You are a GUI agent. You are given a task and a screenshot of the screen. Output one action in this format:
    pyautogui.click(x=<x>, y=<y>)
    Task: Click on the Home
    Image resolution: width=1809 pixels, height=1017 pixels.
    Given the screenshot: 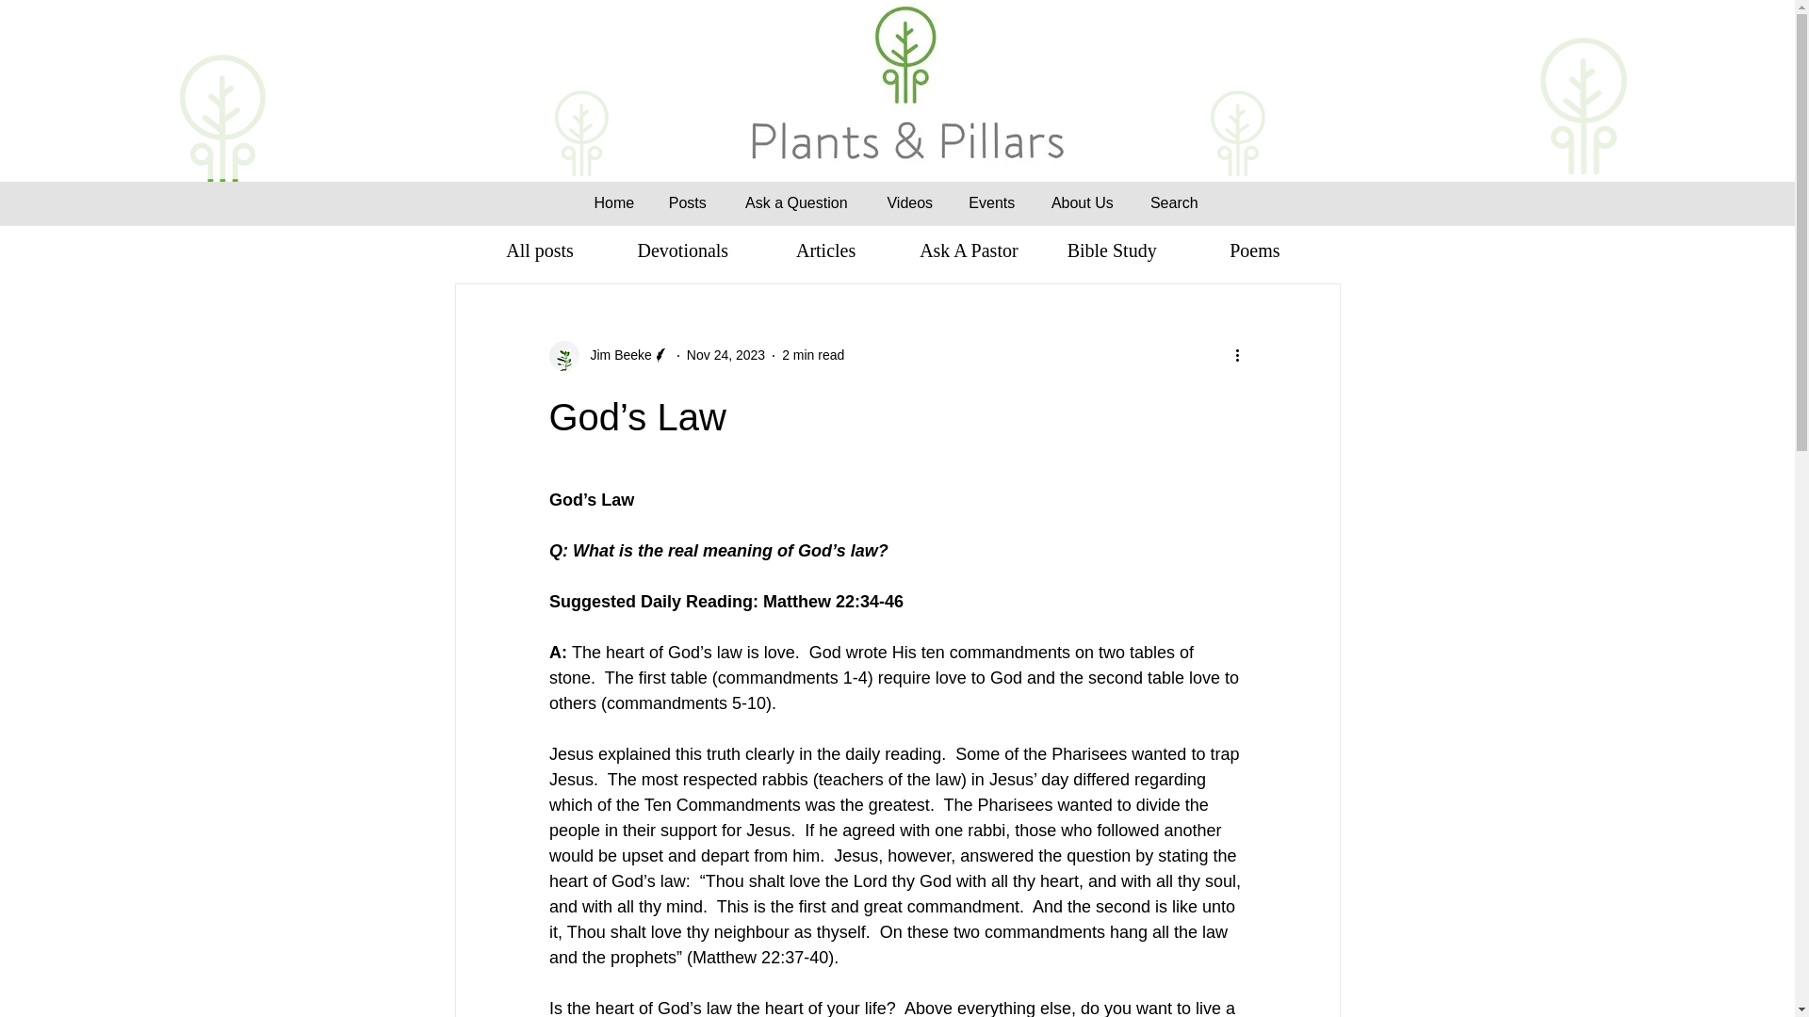 What is the action you would take?
    pyautogui.click(x=614, y=202)
    